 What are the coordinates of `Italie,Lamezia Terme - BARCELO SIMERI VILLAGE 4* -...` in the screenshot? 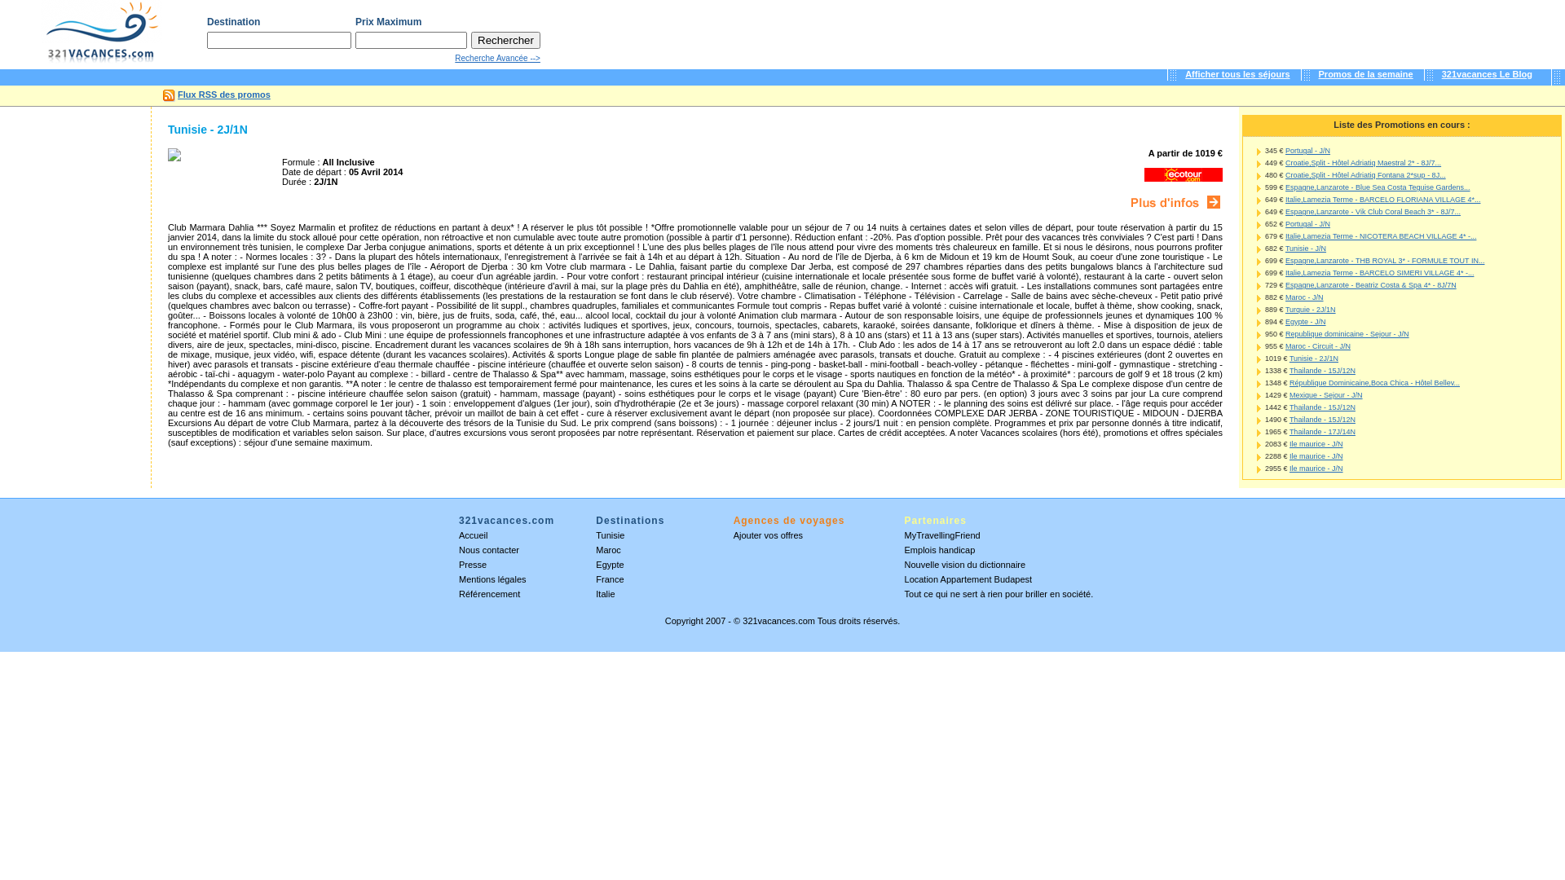 It's located at (1379, 273).